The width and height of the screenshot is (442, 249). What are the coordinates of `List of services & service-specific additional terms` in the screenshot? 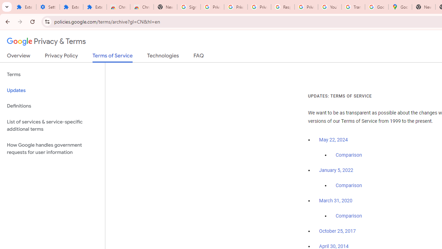 It's located at (52, 125).